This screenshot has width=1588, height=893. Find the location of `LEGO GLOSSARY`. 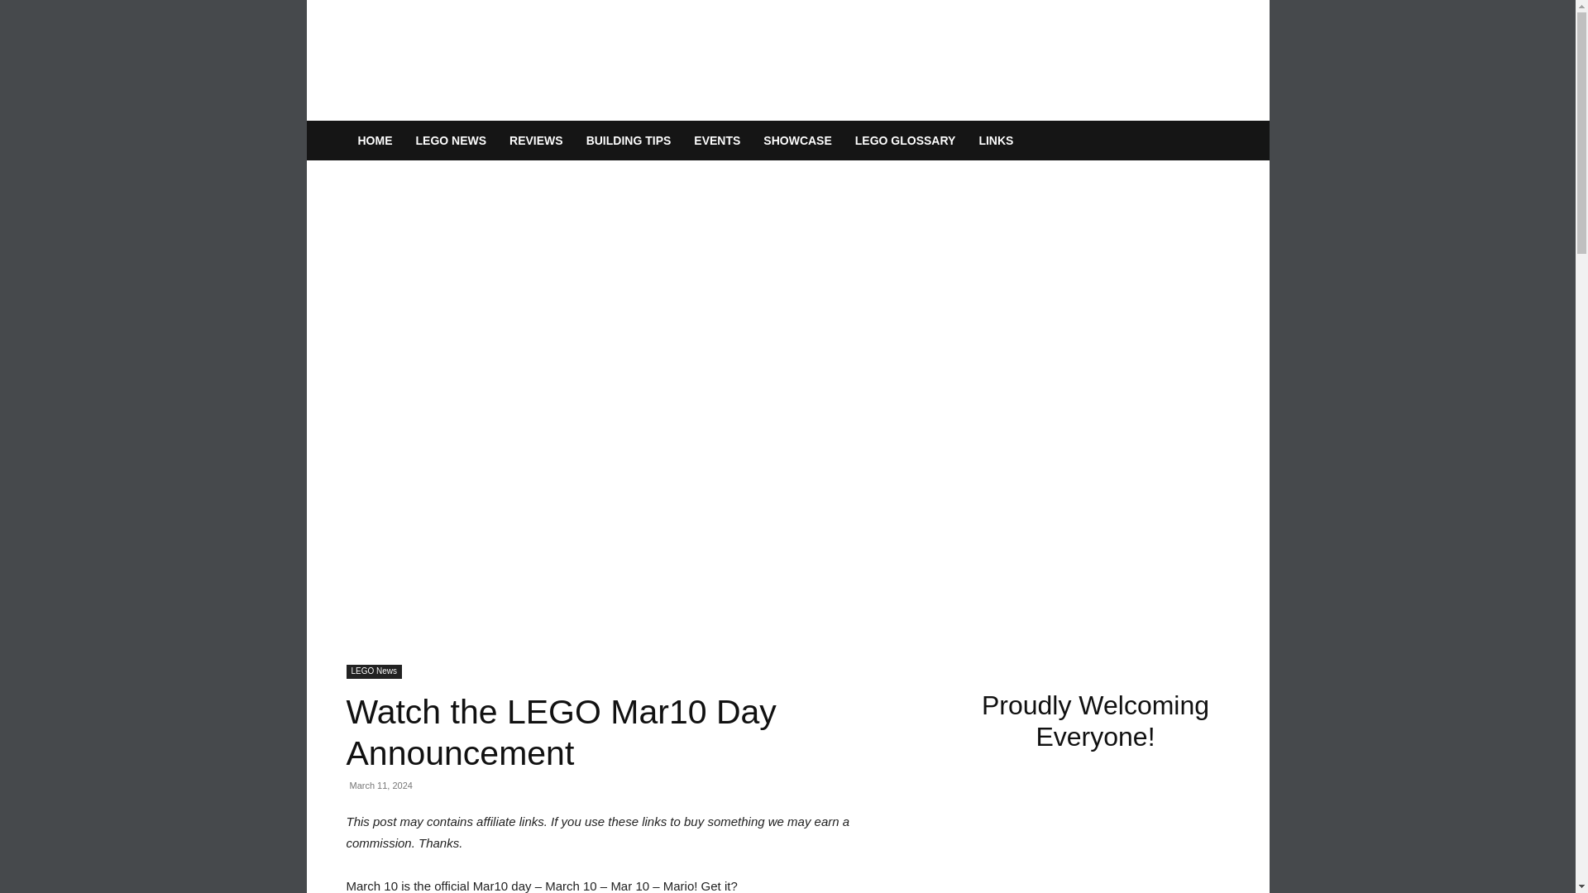

LEGO GLOSSARY is located at coordinates (905, 141).